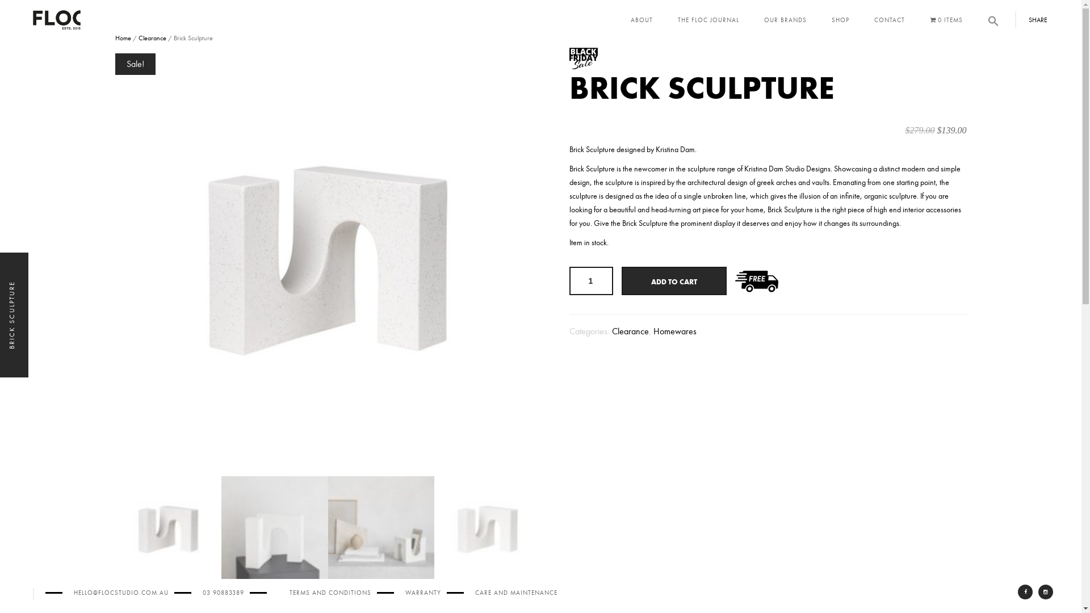 The image size is (1090, 613). Describe the element at coordinates (630, 331) in the screenshot. I see `Clearance` at that location.